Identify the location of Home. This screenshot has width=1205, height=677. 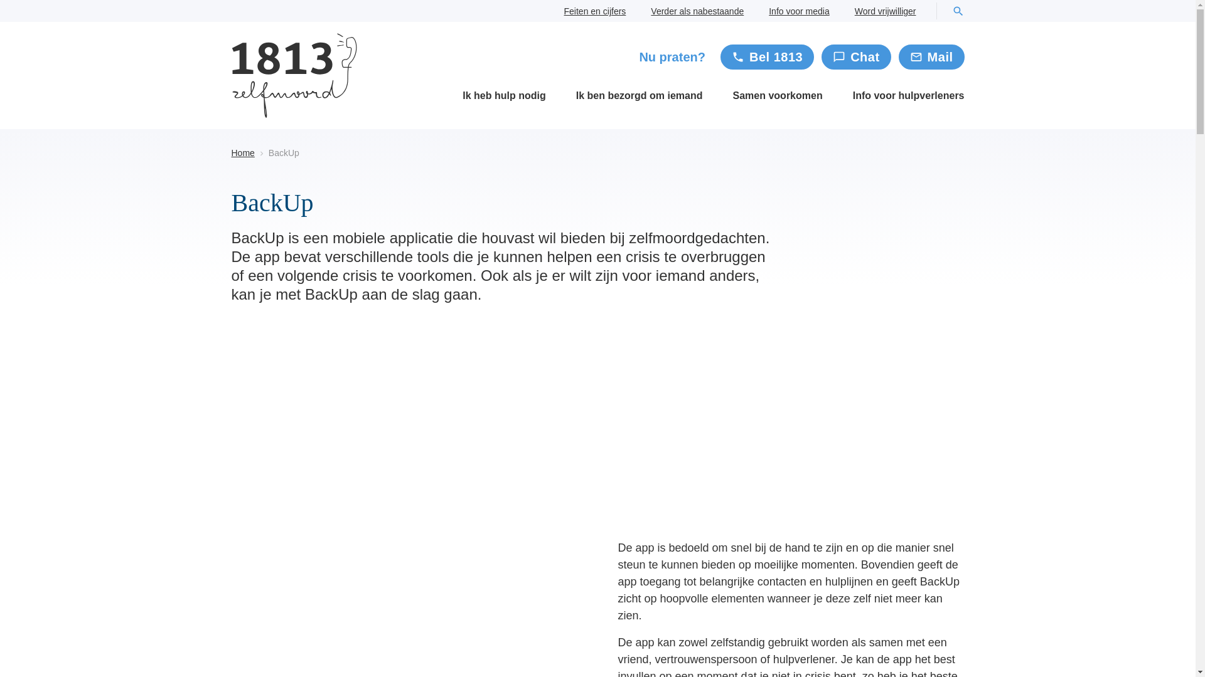
(242, 153).